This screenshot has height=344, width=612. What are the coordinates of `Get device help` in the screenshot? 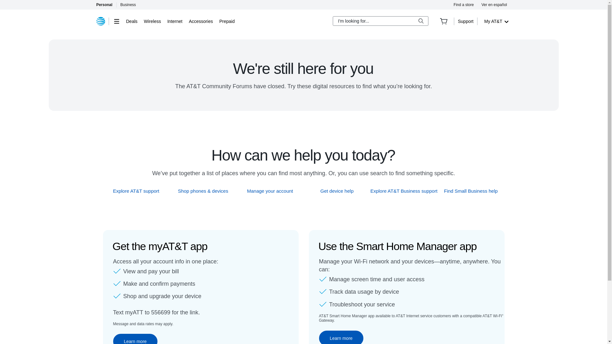 It's located at (337, 191).